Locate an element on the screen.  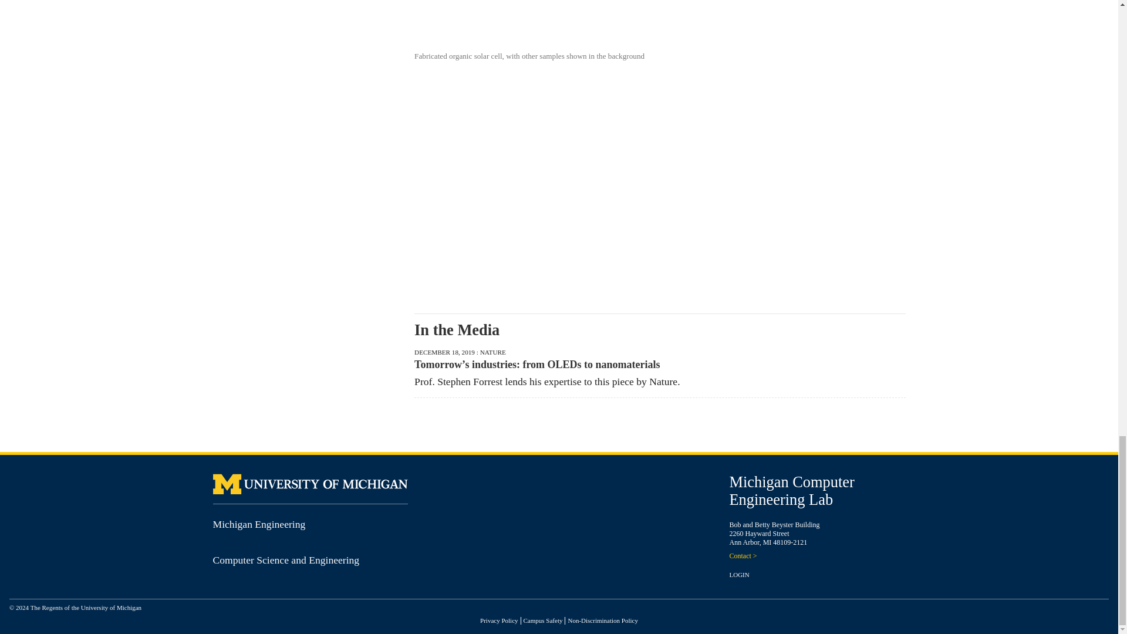
Computer Science and Engineering is located at coordinates (286, 560).